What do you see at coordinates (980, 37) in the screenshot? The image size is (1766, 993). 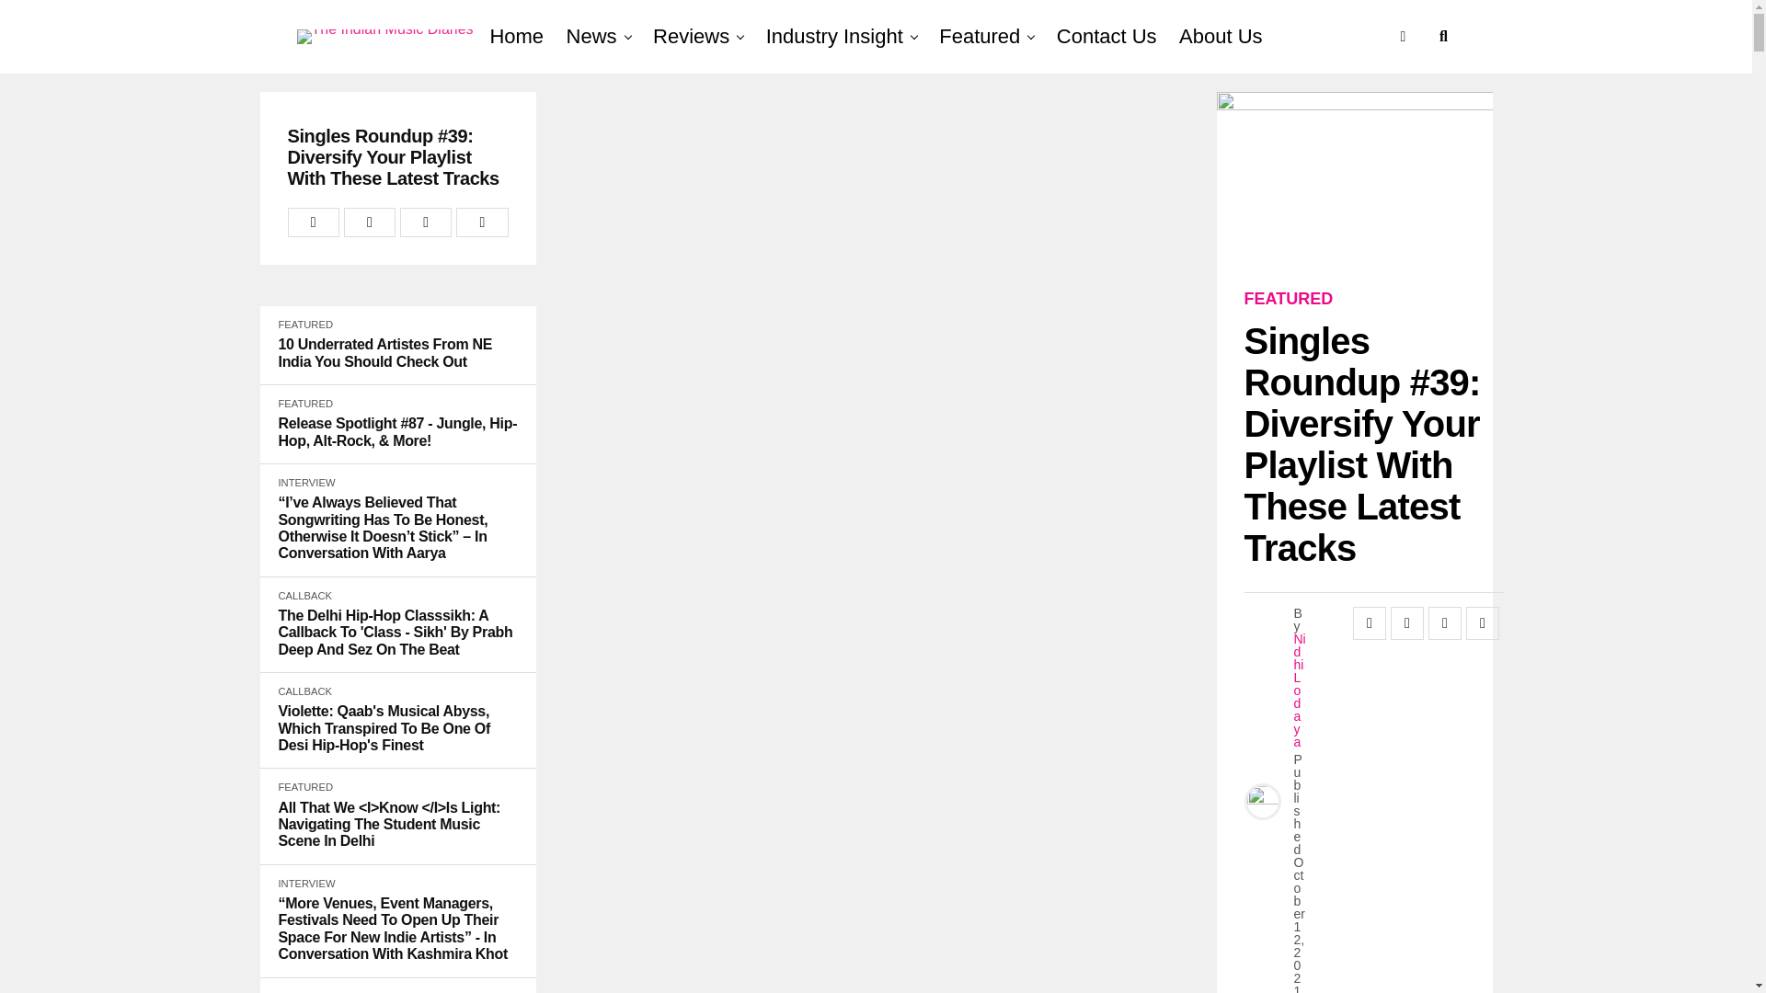 I see `Featured` at bounding box center [980, 37].